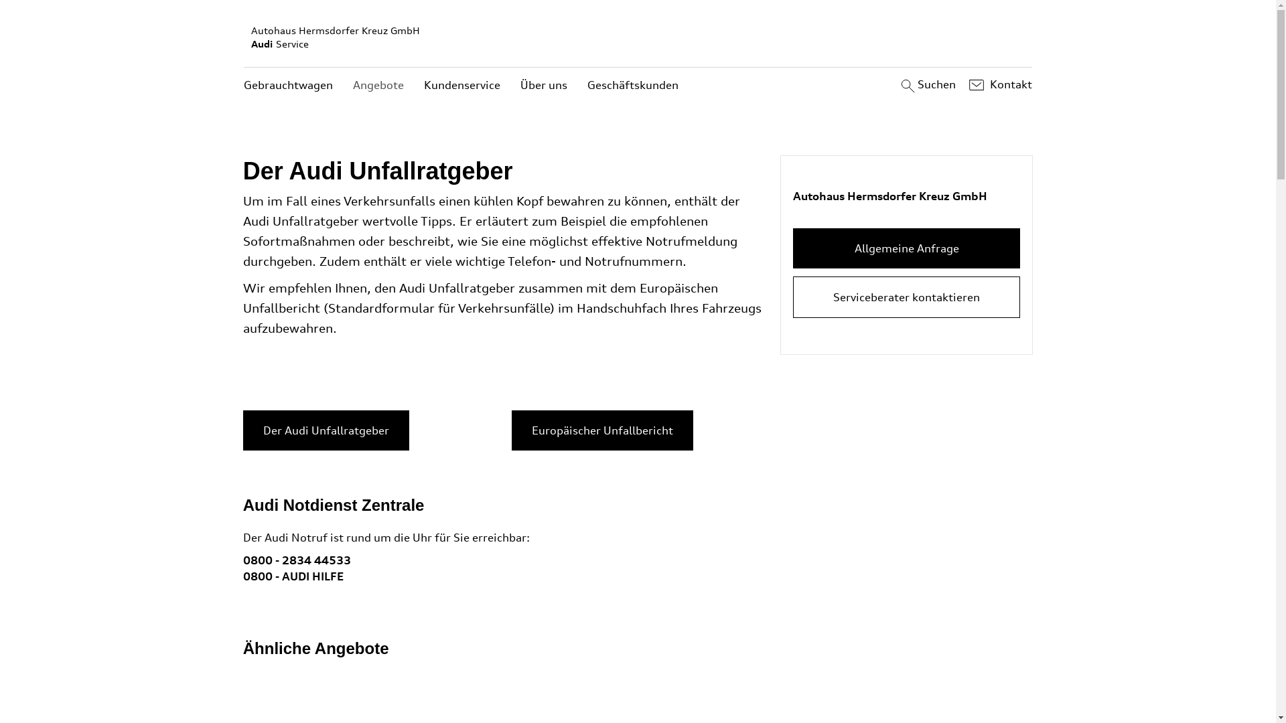 This screenshot has width=1286, height=723. What do you see at coordinates (907, 297) in the screenshot?
I see `Serviceberater kontaktieren` at bounding box center [907, 297].